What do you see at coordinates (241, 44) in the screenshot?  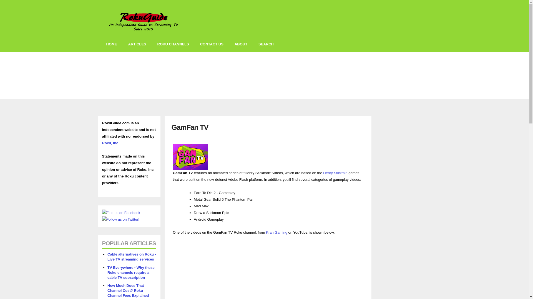 I see `About RokuGuide.com` at bounding box center [241, 44].